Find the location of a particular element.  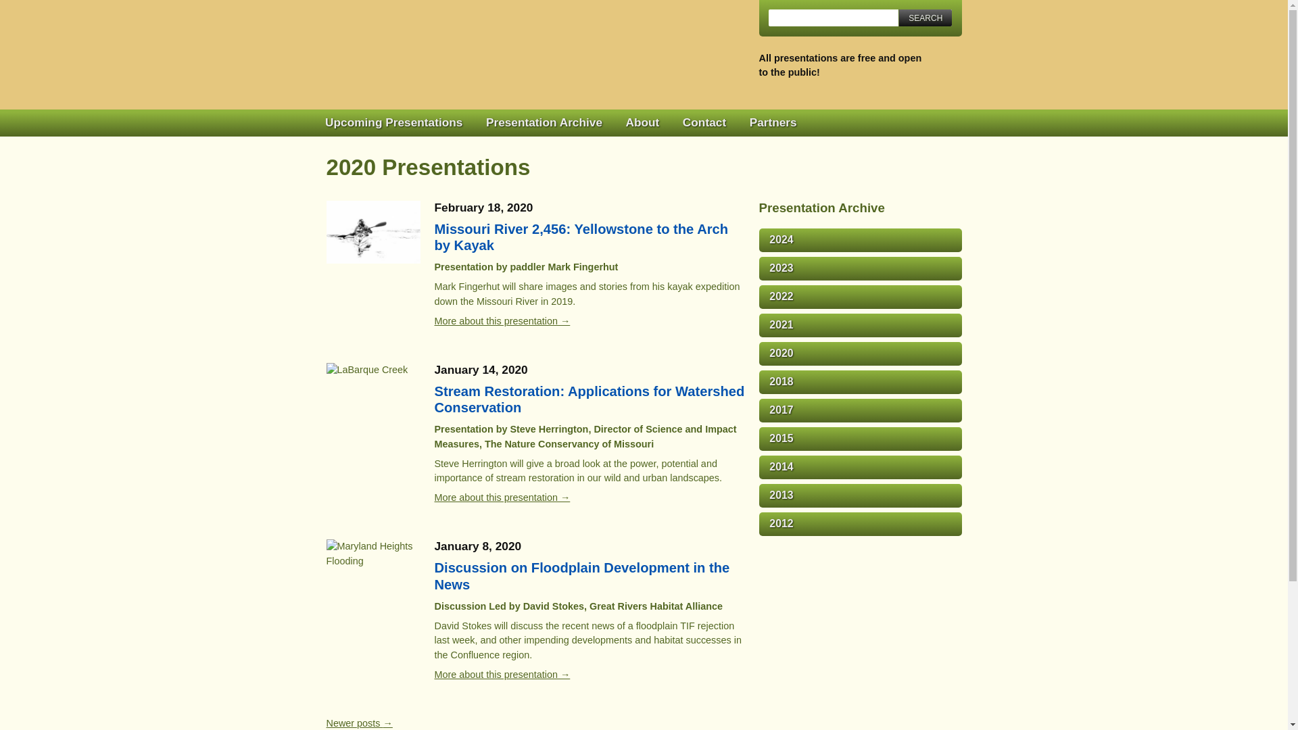

2021 is located at coordinates (860, 325).